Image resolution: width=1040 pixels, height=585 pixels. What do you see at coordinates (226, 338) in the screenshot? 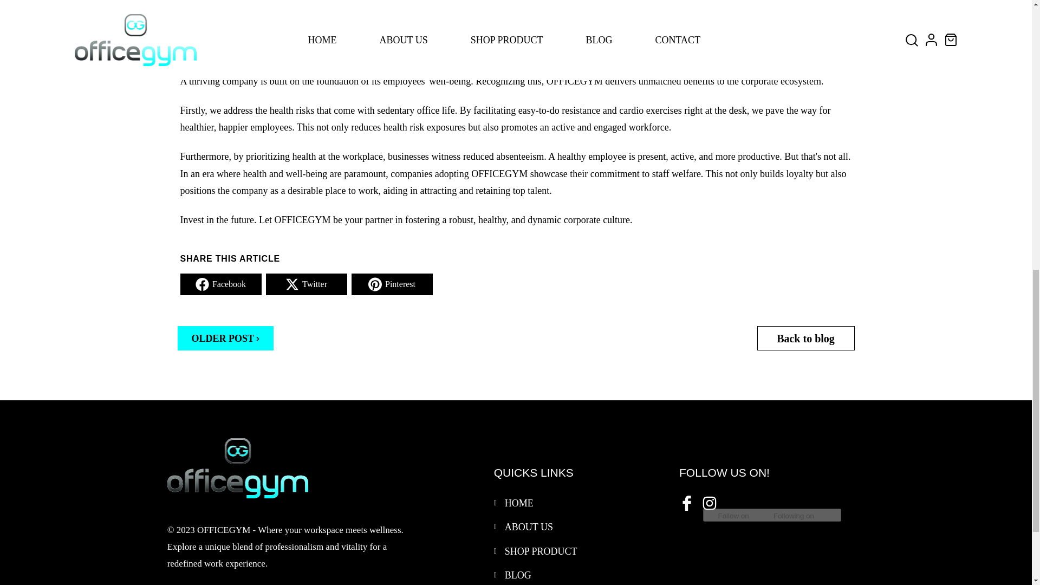
I see `OLDER POST` at bounding box center [226, 338].